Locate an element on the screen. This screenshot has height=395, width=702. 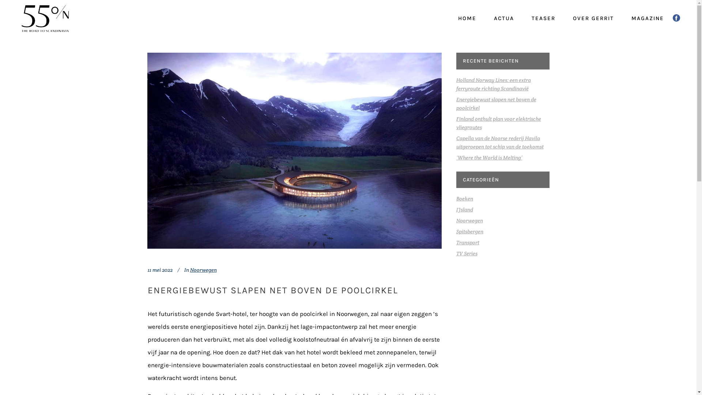
Energiebewust slapen net boven de poolcirkel is located at coordinates (497, 104).